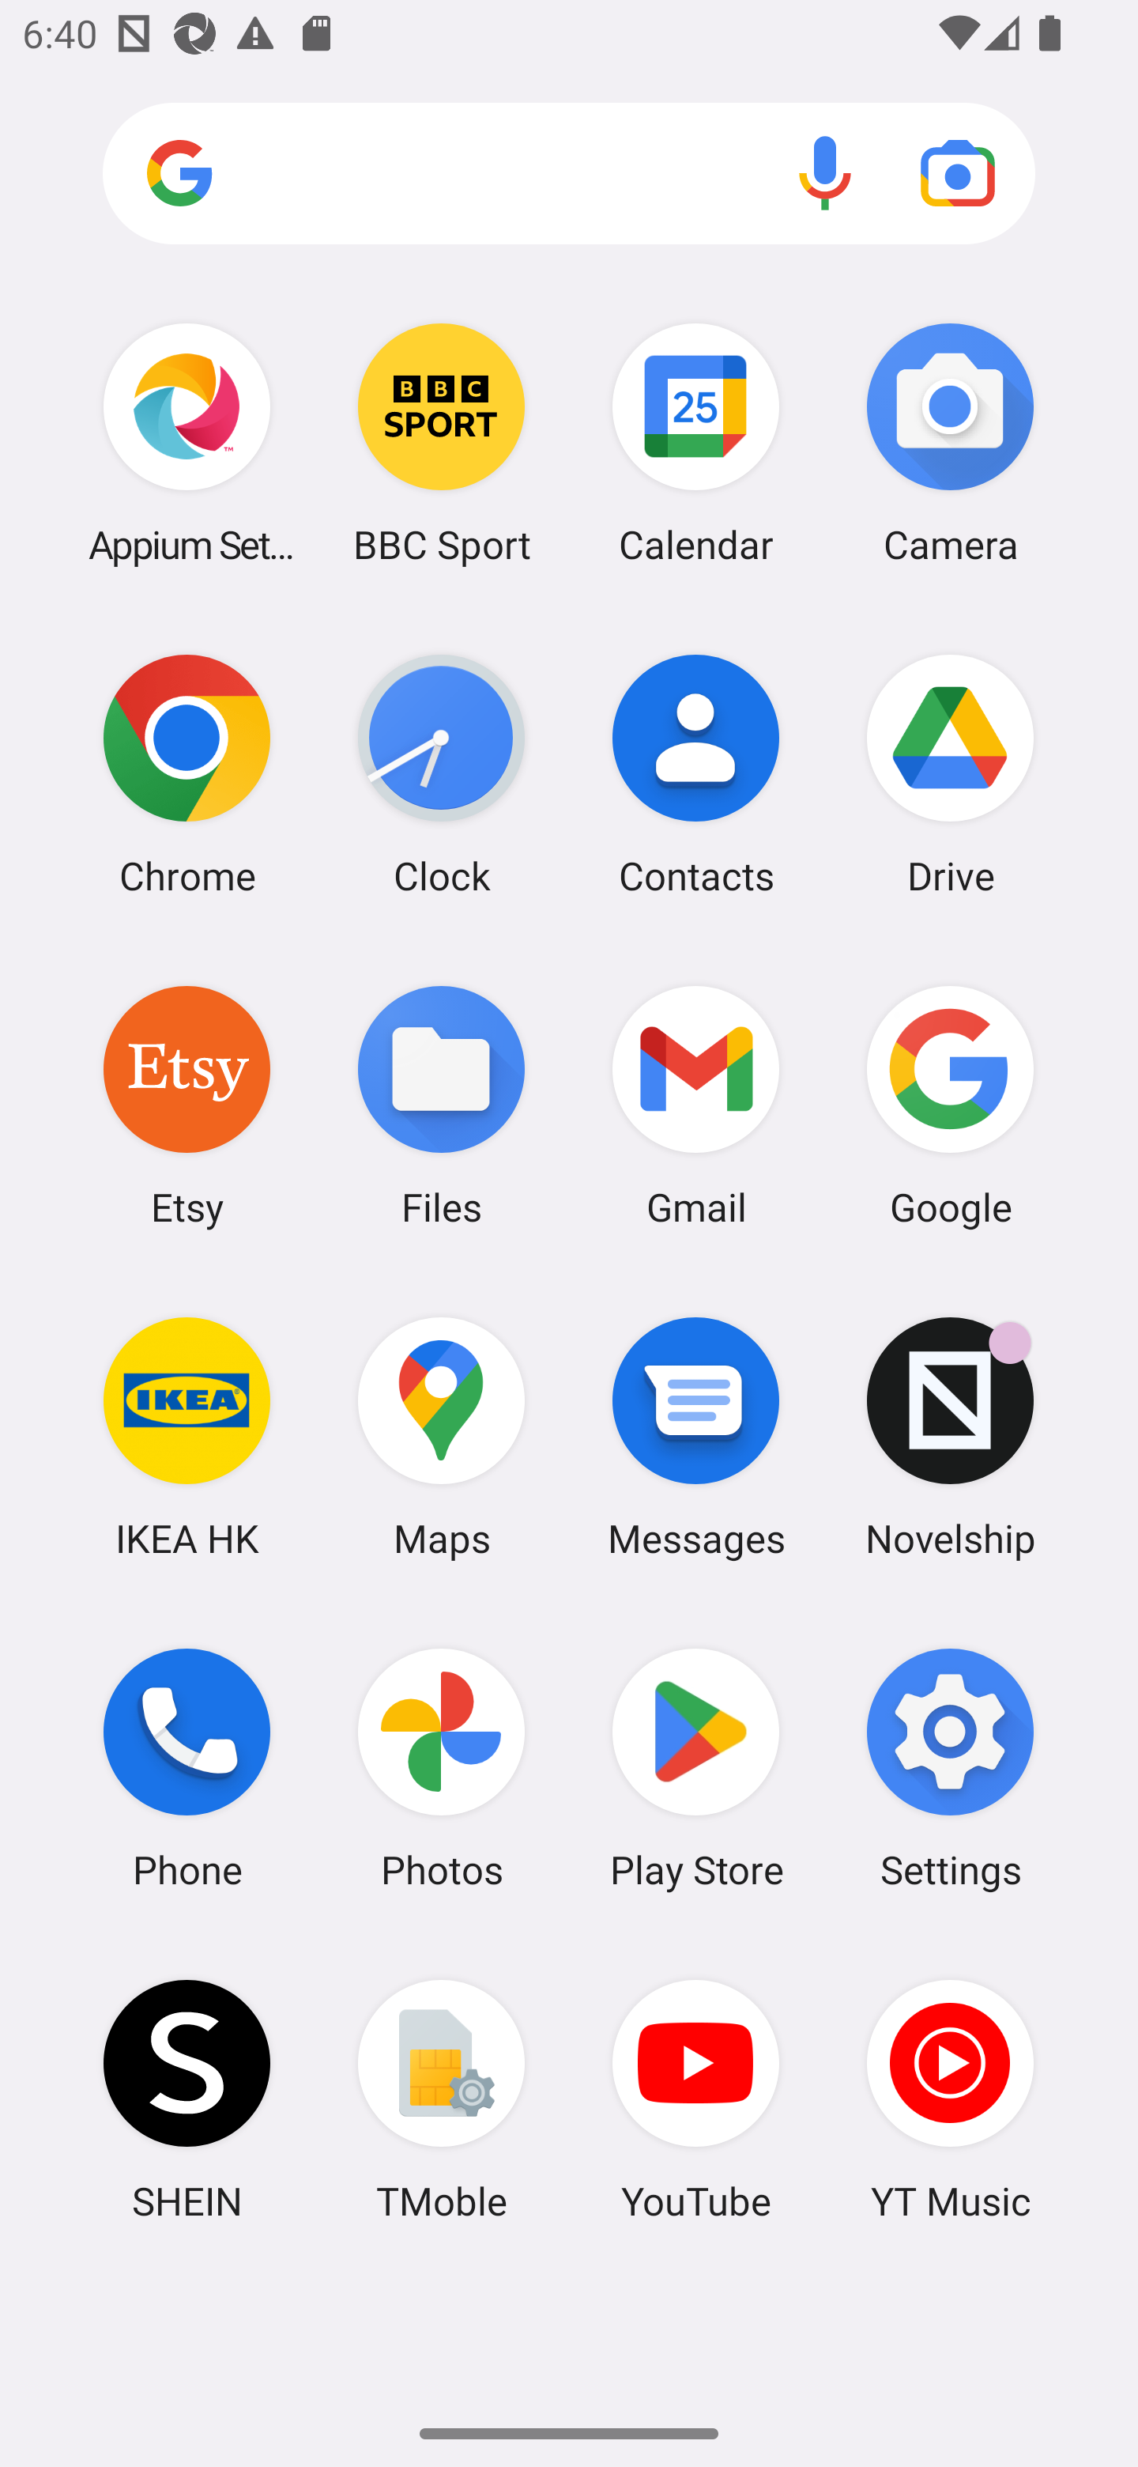 This screenshot has width=1138, height=2467. Describe the element at coordinates (187, 1769) in the screenshot. I see `Phone` at that location.